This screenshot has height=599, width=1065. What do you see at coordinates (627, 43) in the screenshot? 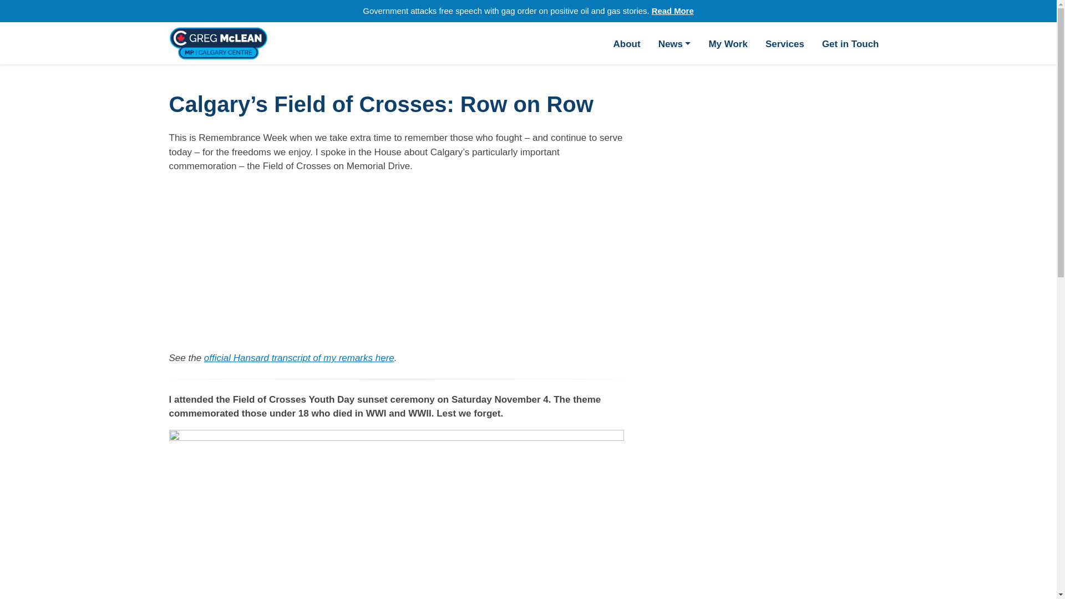
I see `About` at bounding box center [627, 43].